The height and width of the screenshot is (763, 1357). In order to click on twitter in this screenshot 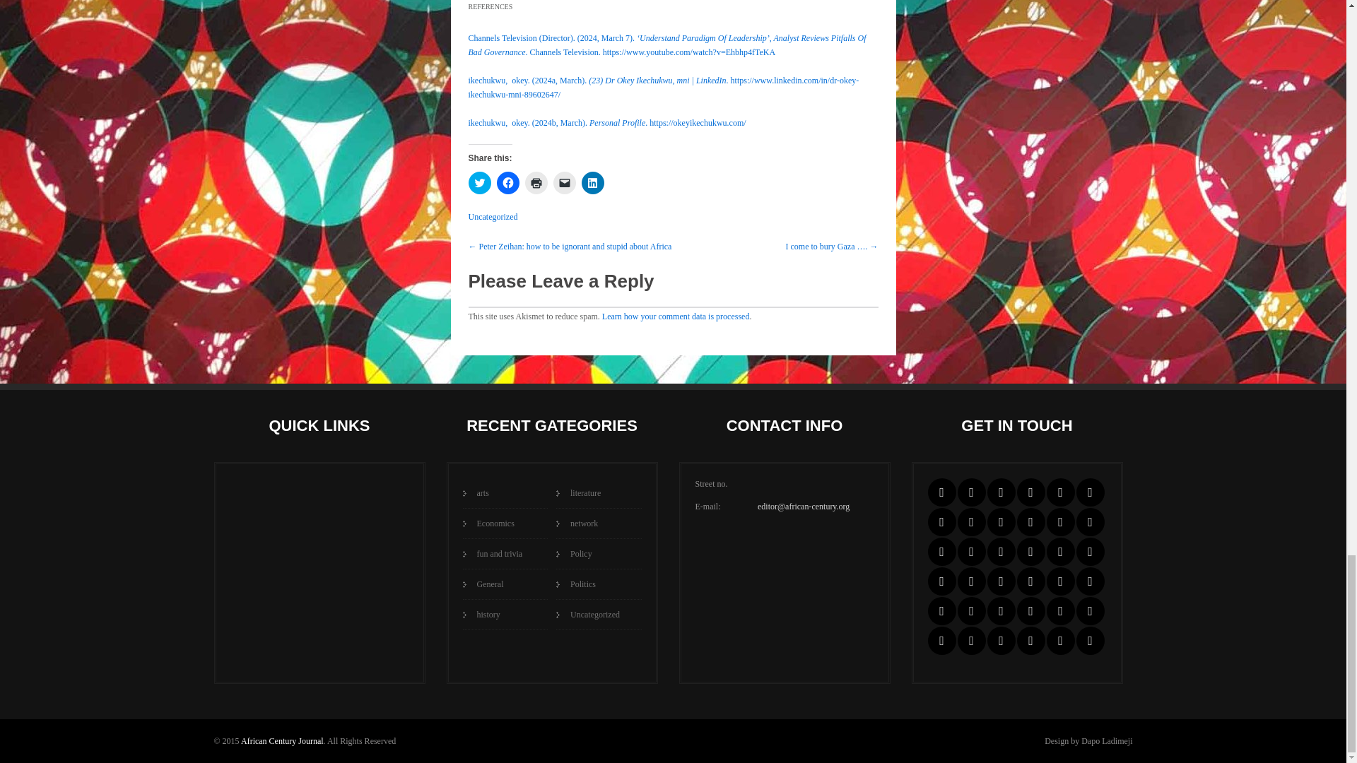, I will do `click(970, 492)`.